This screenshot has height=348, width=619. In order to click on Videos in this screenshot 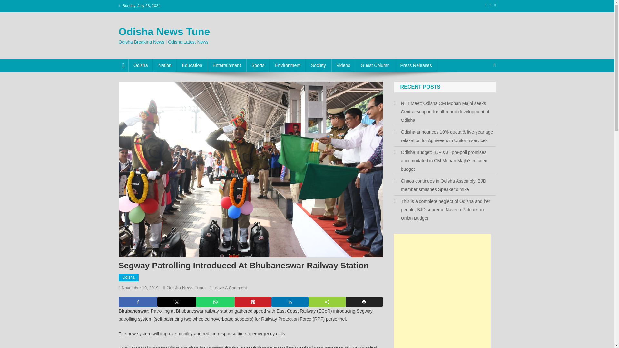, I will do `click(343, 65)`.